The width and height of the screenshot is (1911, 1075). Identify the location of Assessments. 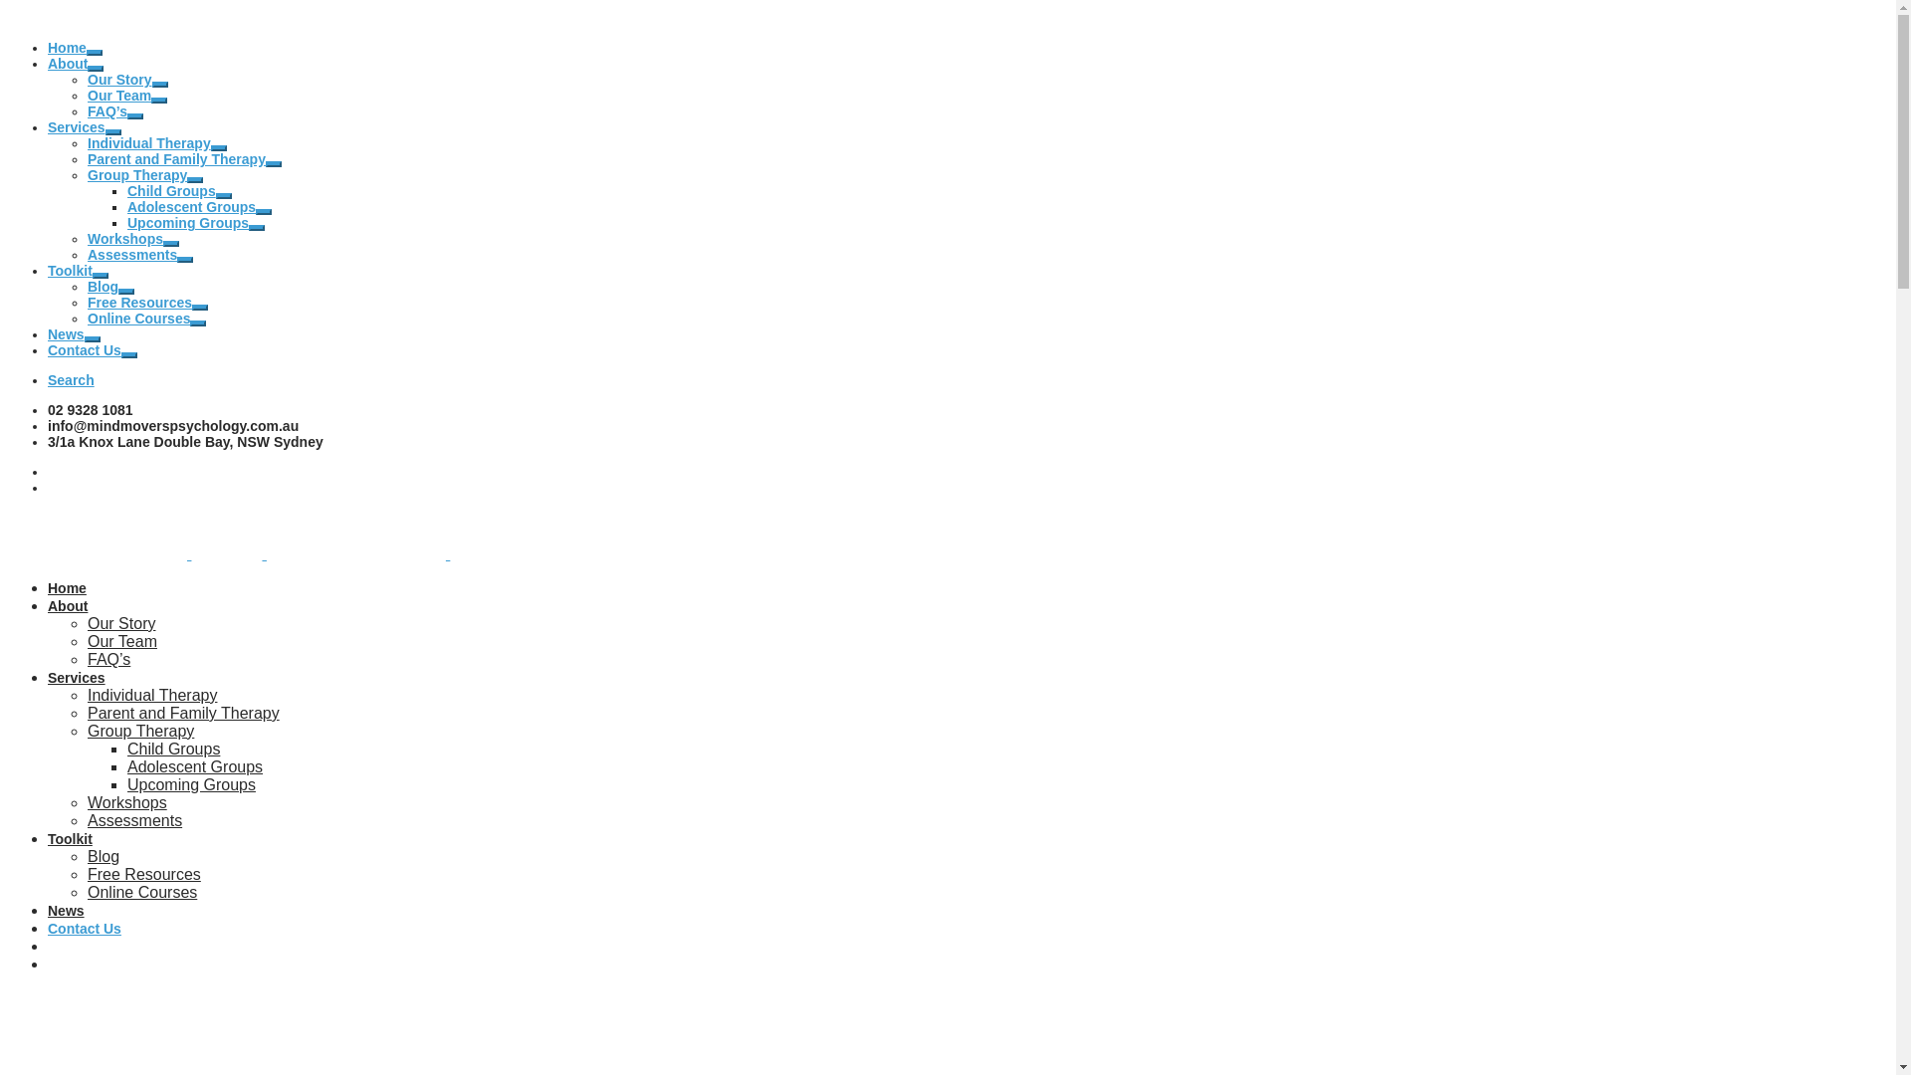
(135, 820).